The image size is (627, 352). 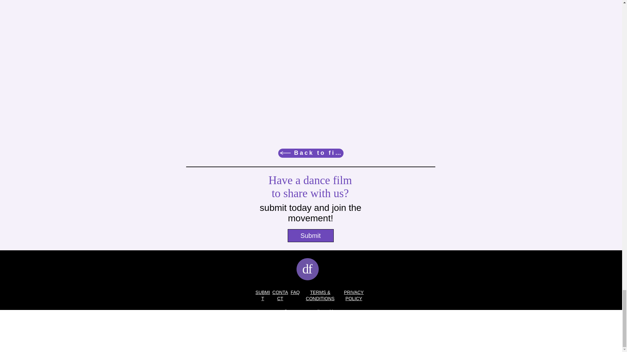 I want to click on PRIVACY POLICY, so click(x=353, y=295).